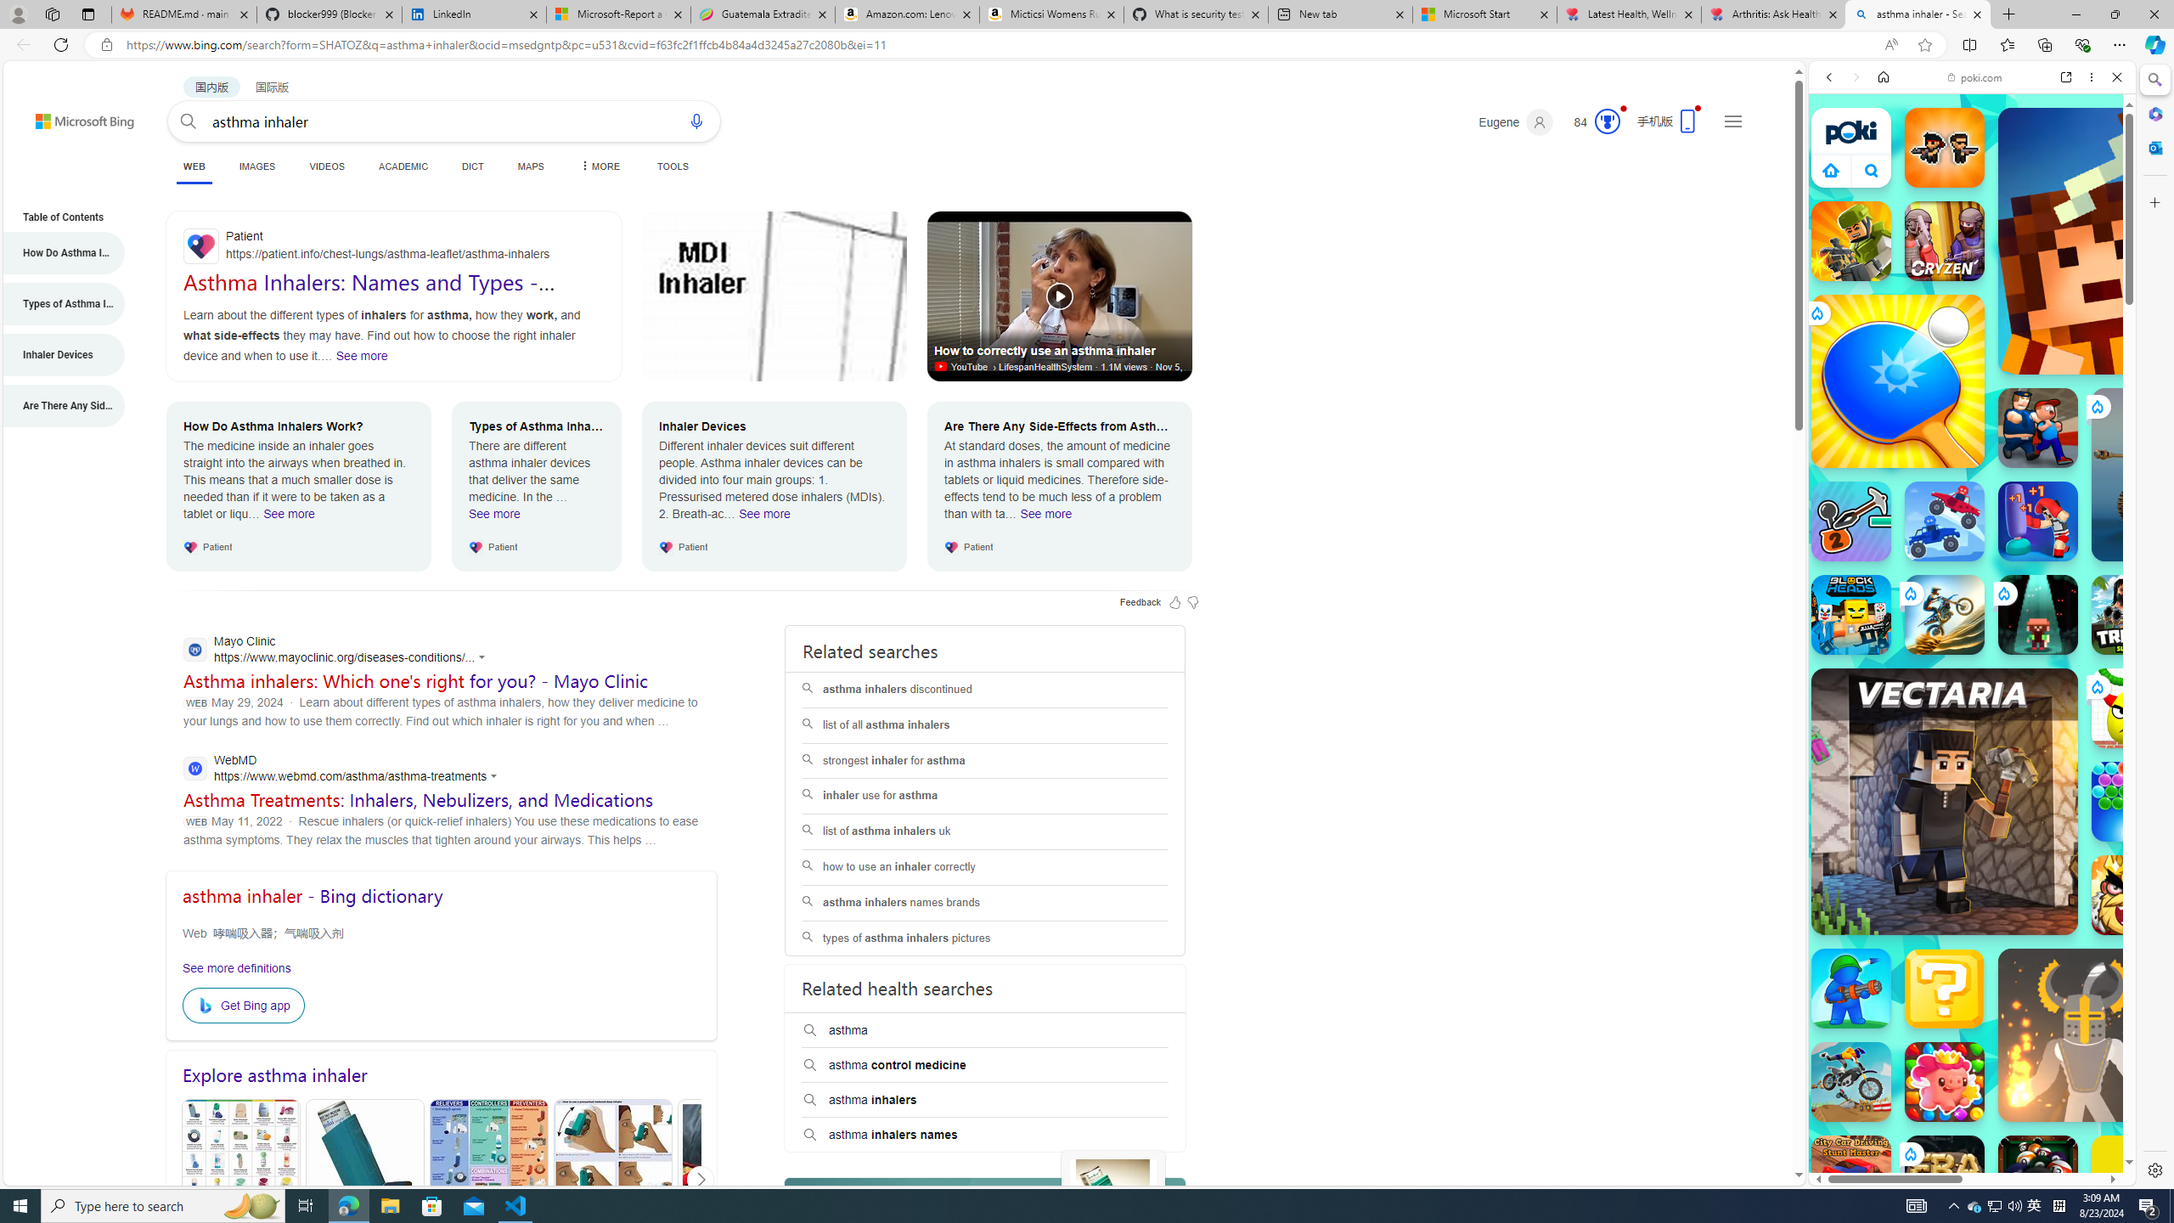 The width and height of the screenshot is (2174, 1223). Describe the element at coordinates (2038, 428) in the screenshot. I see `Escape From School` at that location.